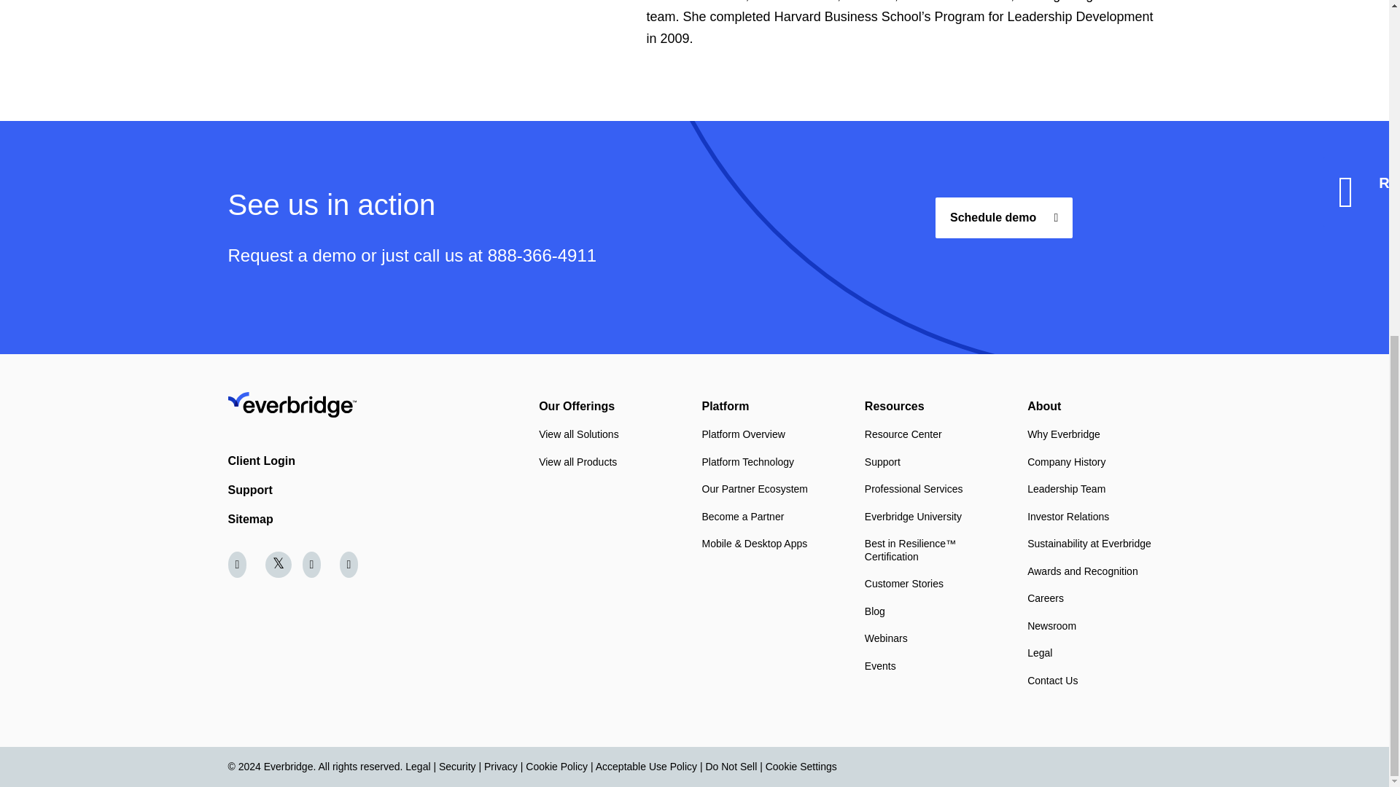  Describe the element at coordinates (279, 564) in the screenshot. I see `Twitter` at that location.